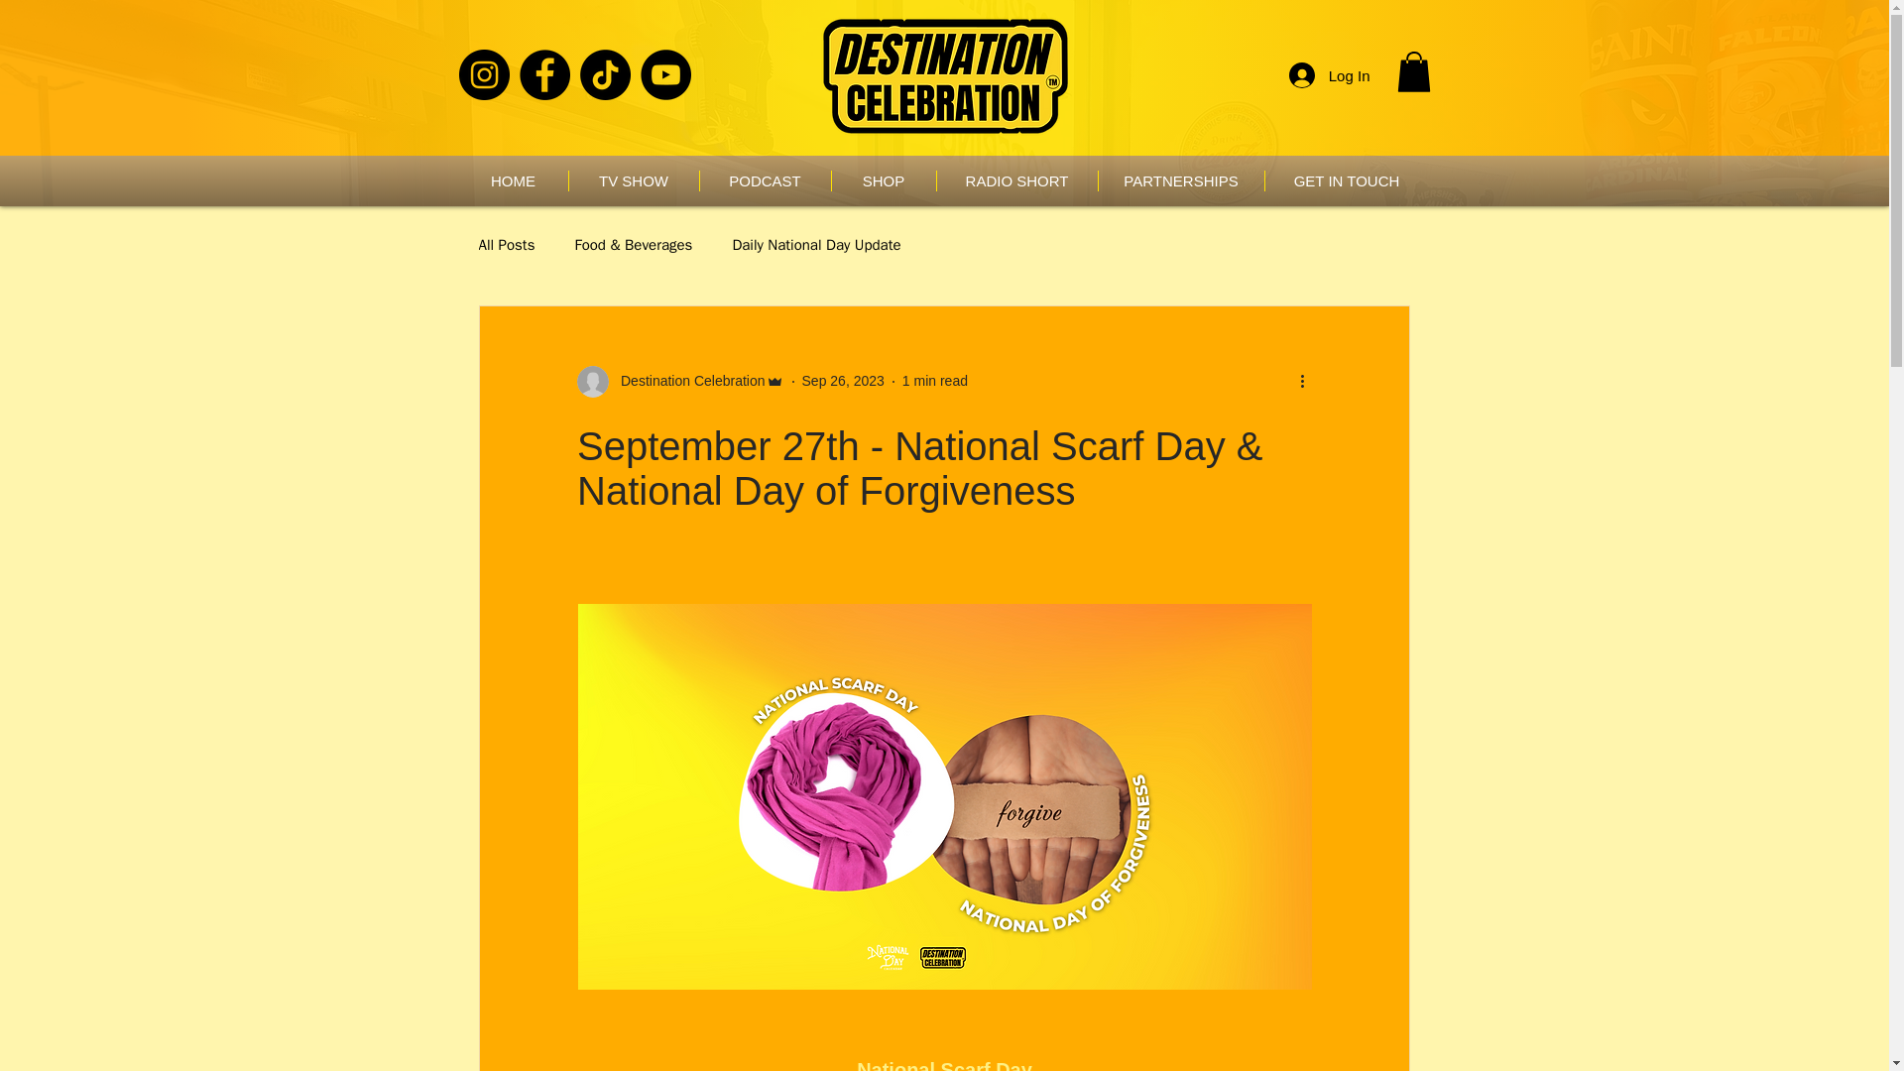 This screenshot has height=1071, width=1904. Describe the element at coordinates (634, 180) in the screenshot. I see `TV SHOW` at that location.